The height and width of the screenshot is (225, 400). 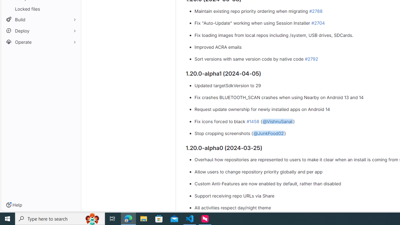 I want to click on Microsoft Edge - 1 running window, so click(x=128, y=219).